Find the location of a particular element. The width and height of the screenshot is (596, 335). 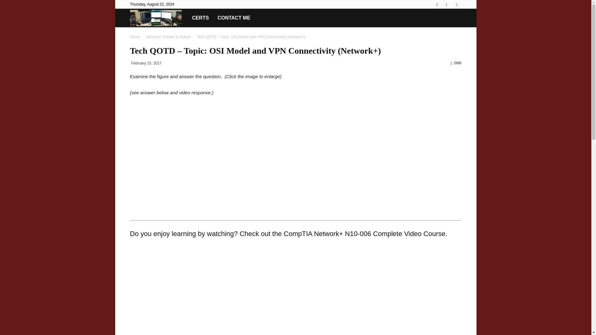

Search is located at coordinates (444, 26).